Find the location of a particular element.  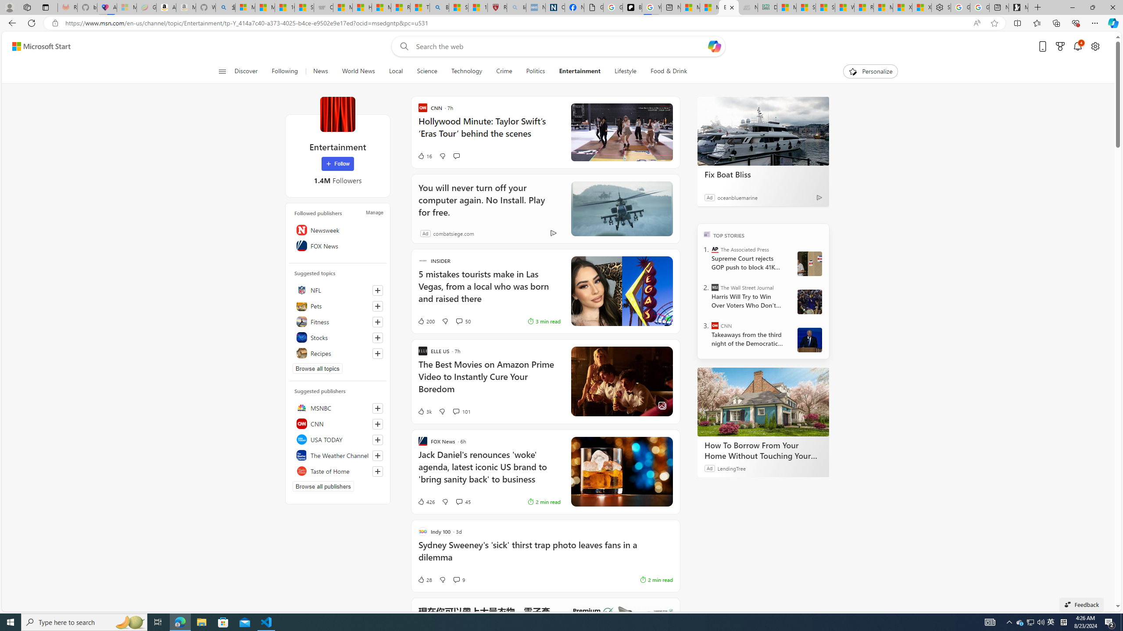

The Associated Press is located at coordinates (715, 249).